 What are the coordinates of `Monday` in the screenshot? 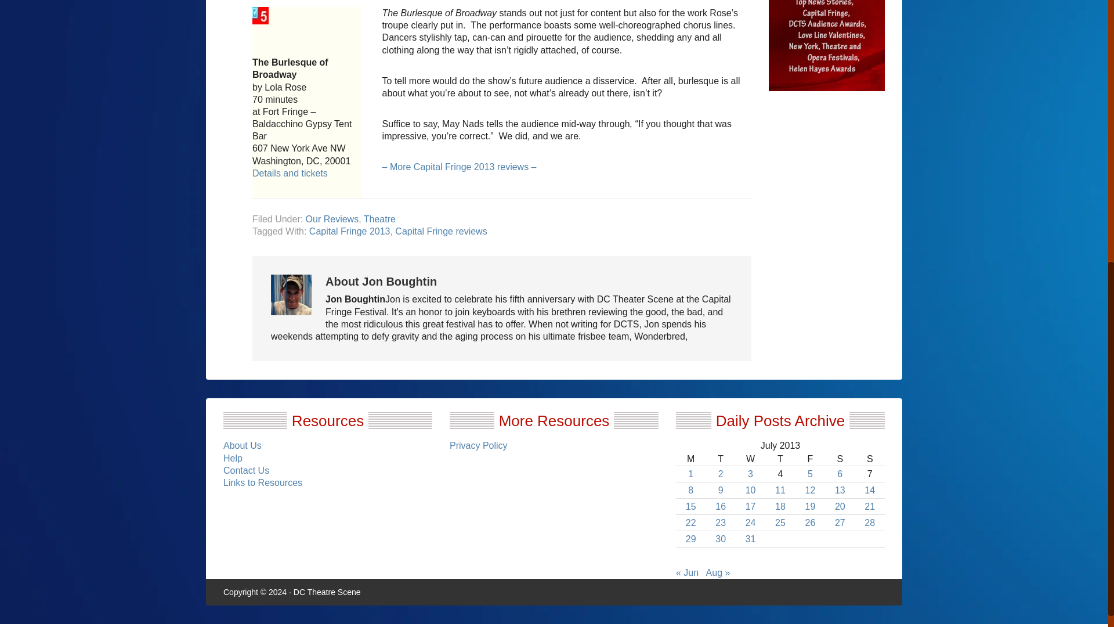 It's located at (690, 459).